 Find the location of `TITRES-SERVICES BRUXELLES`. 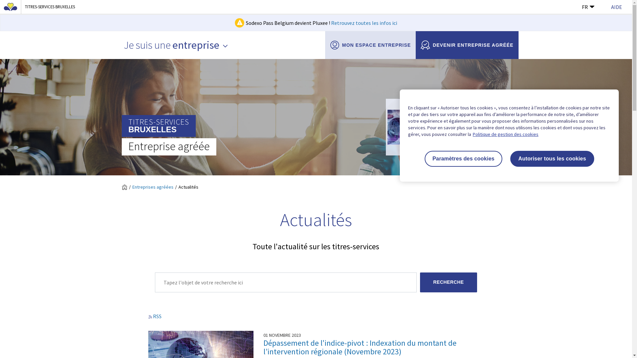

TITRES-SERVICES BRUXELLES is located at coordinates (48, 7).